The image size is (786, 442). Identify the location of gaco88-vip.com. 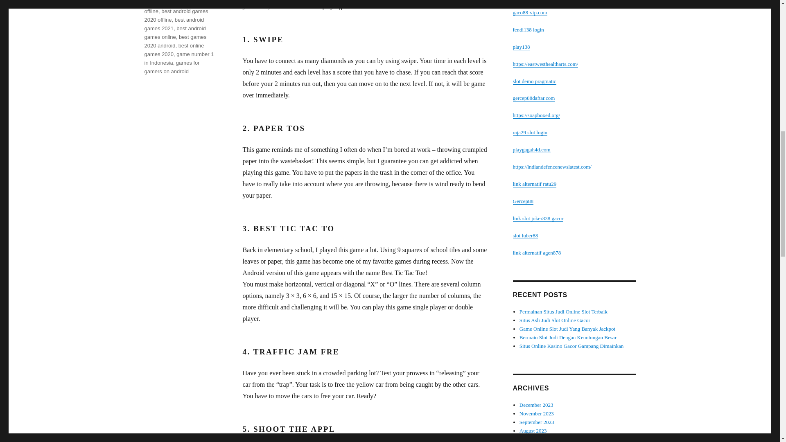
(530, 12).